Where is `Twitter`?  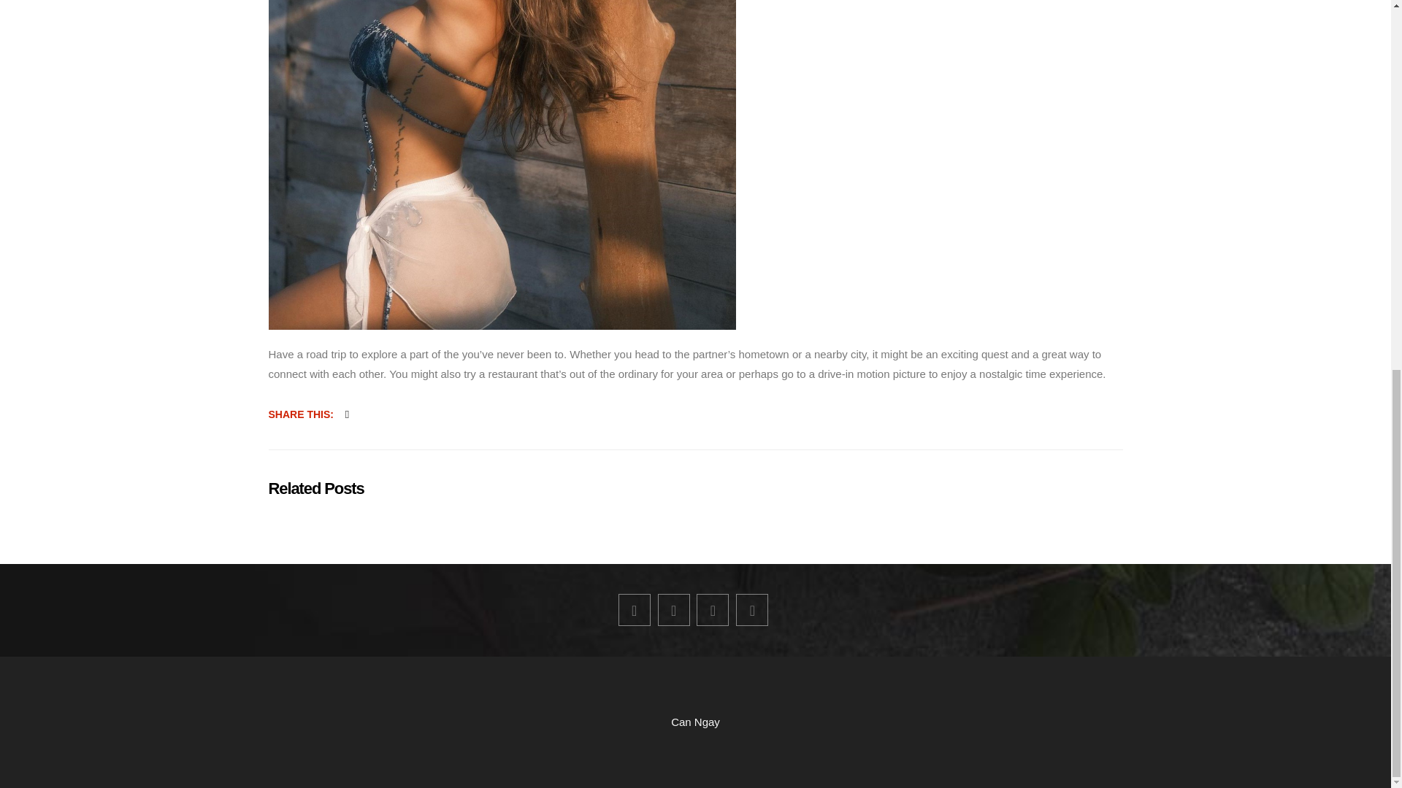 Twitter is located at coordinates (673, 610).